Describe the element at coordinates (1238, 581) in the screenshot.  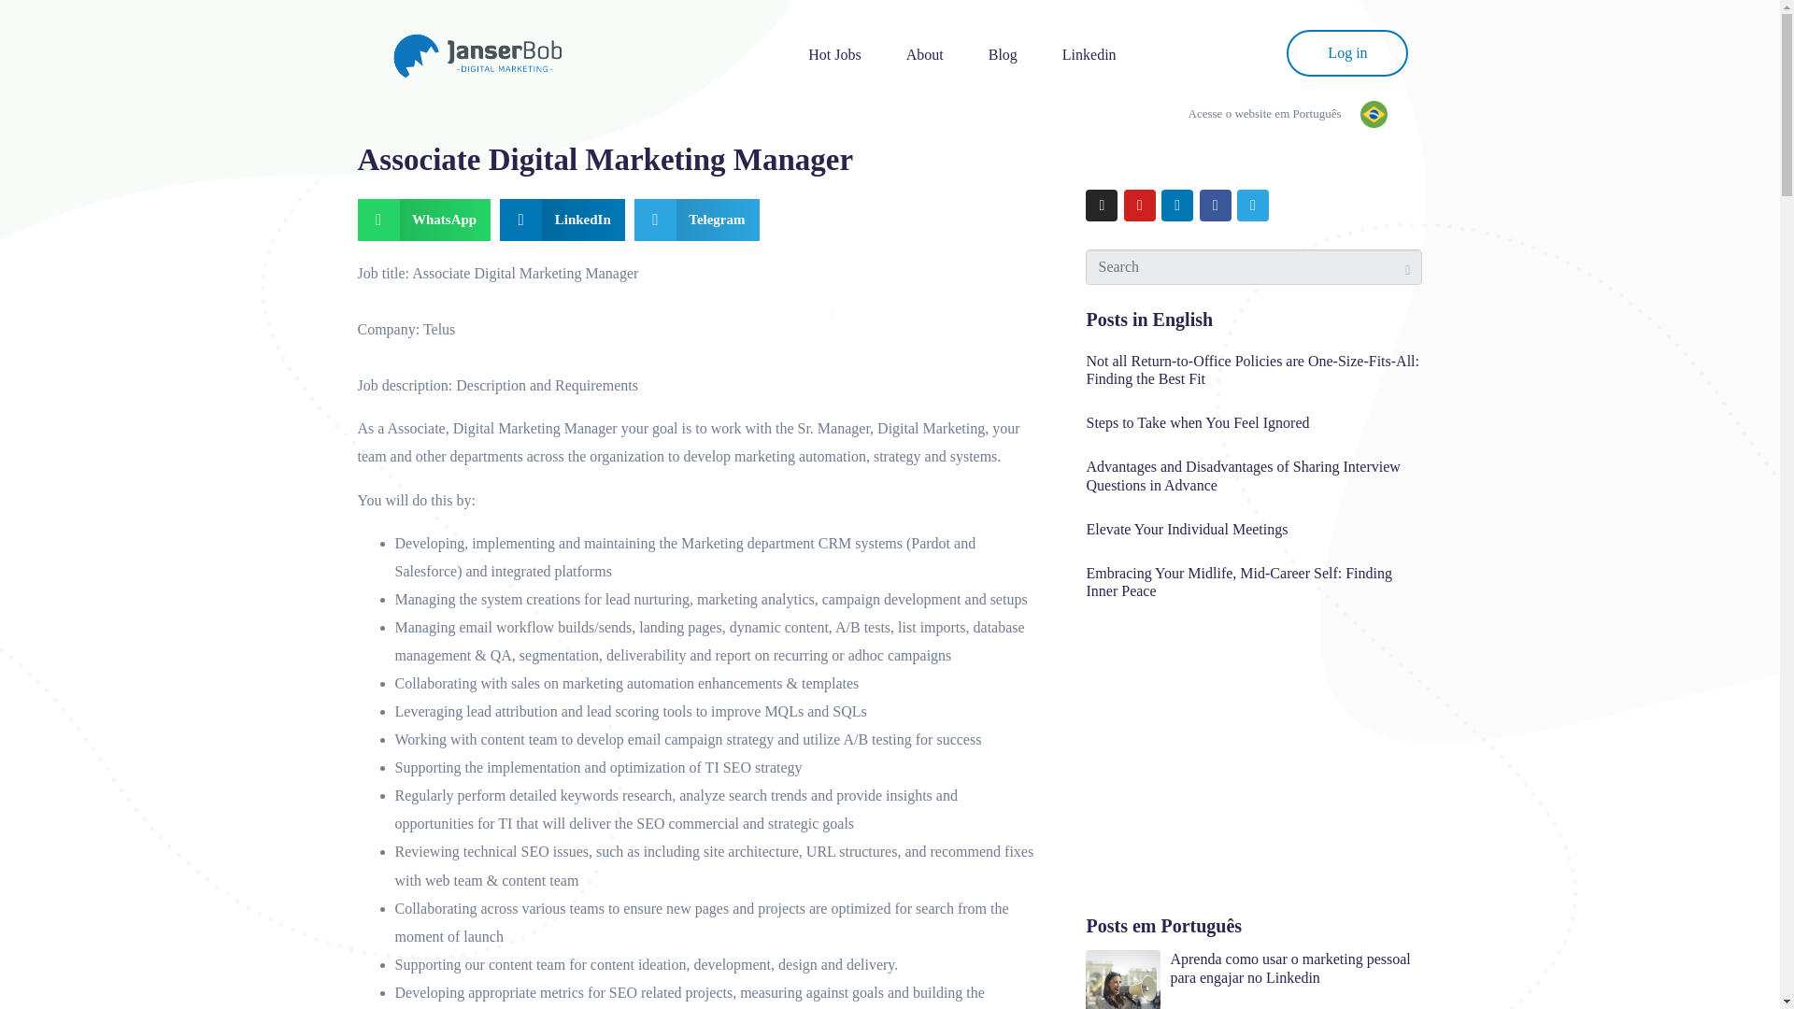
I see `Embracing Your Midlife, Mid-Career Self: Finding Inner Peace` at that location.